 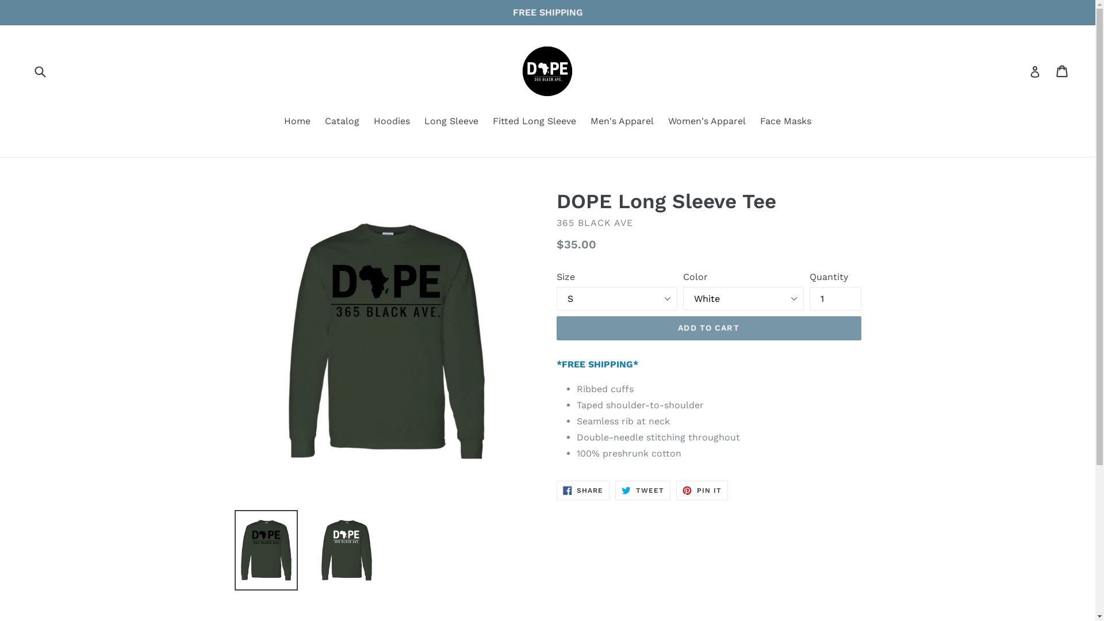 I want to click on Cart
Cart, so click(x=1063, y=71).